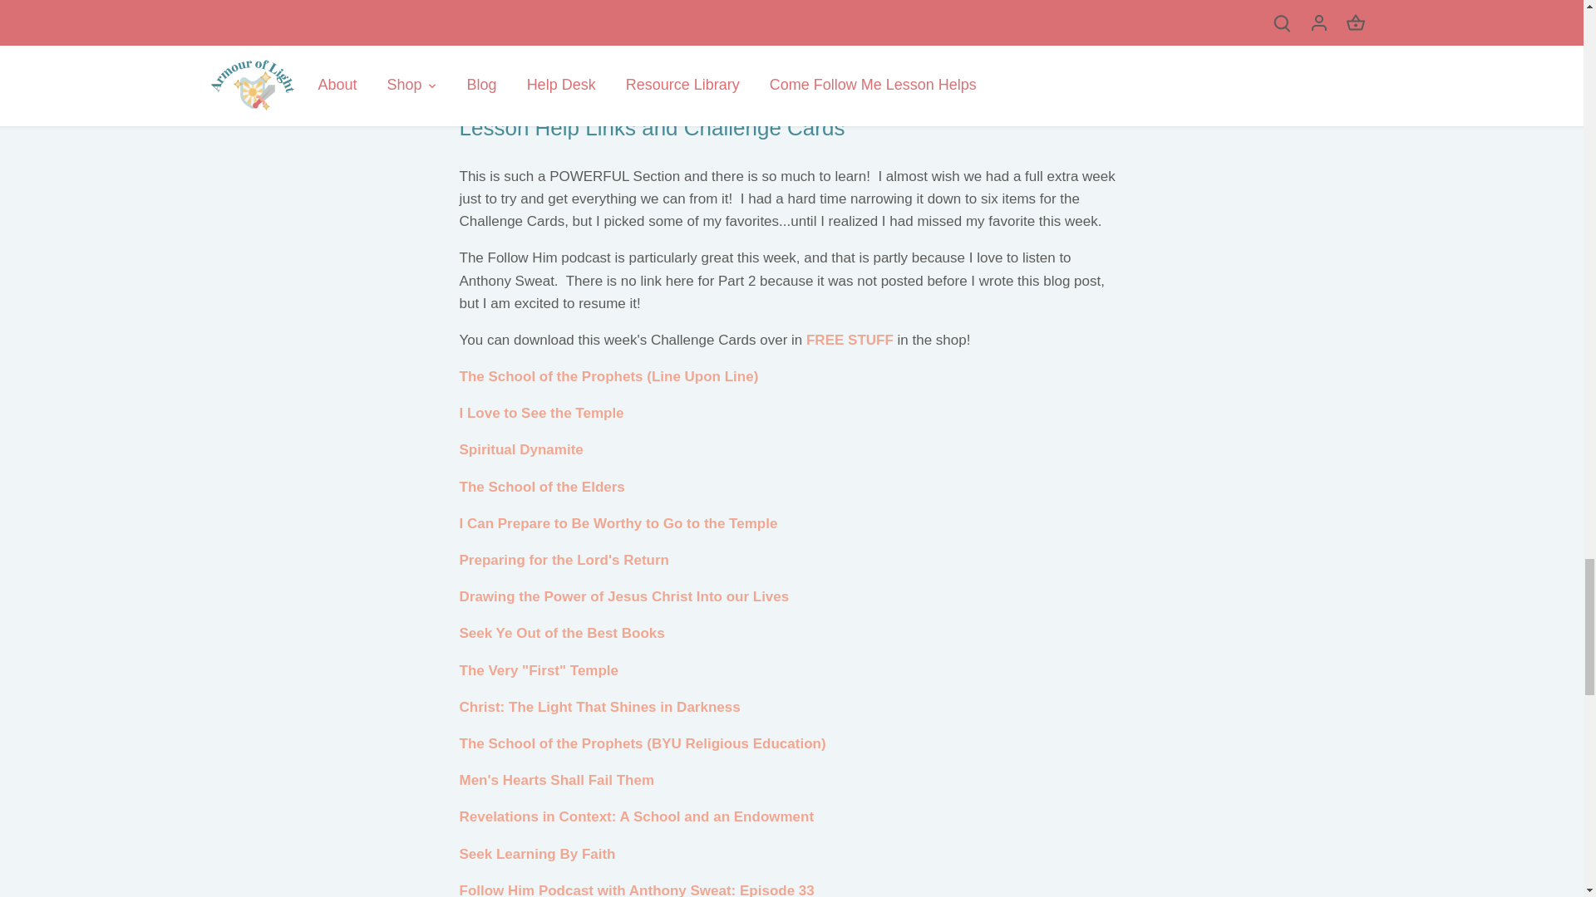  I want to click on The School of the Elders, so click(541, 487).